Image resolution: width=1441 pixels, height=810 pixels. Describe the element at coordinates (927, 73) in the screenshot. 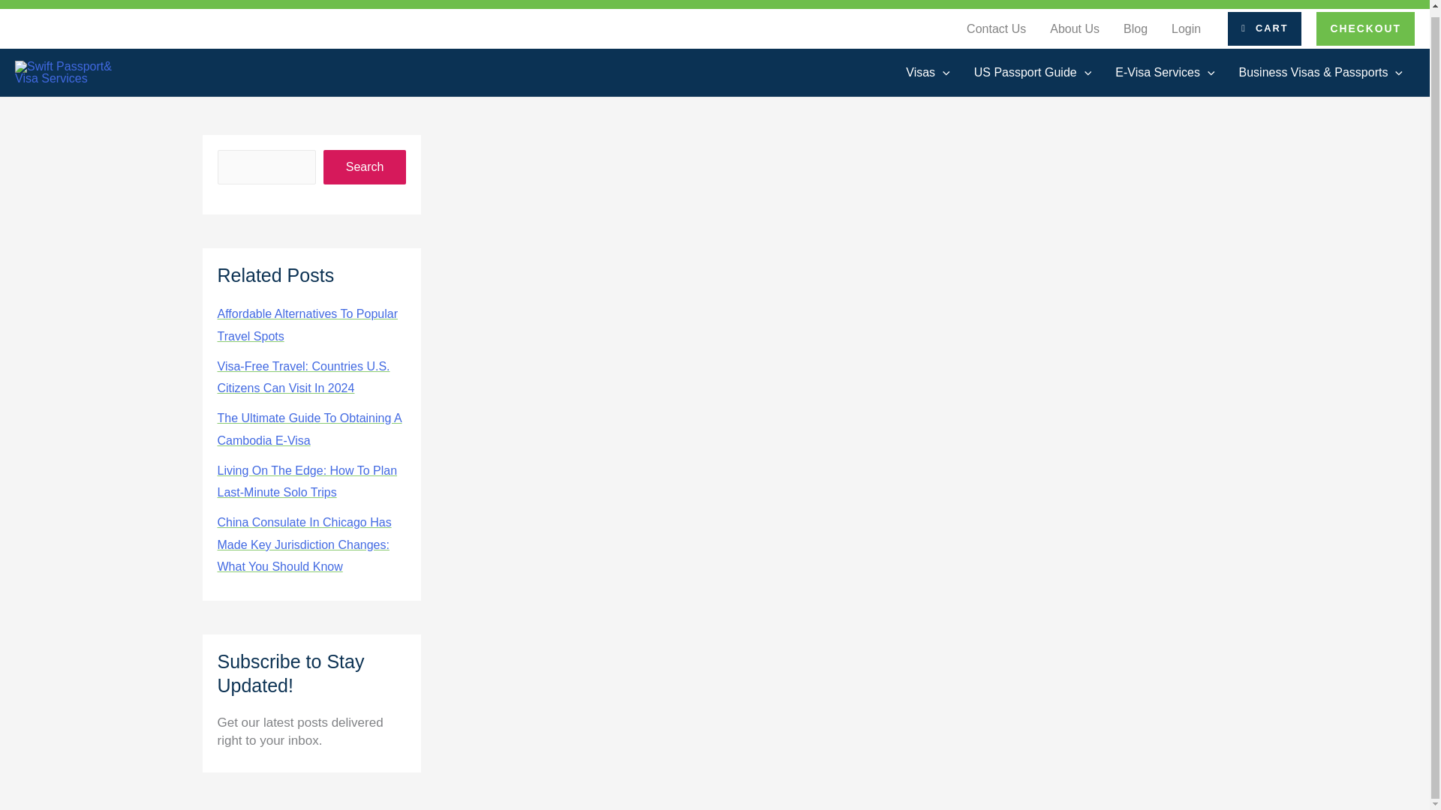

I see `Visas` at that location.